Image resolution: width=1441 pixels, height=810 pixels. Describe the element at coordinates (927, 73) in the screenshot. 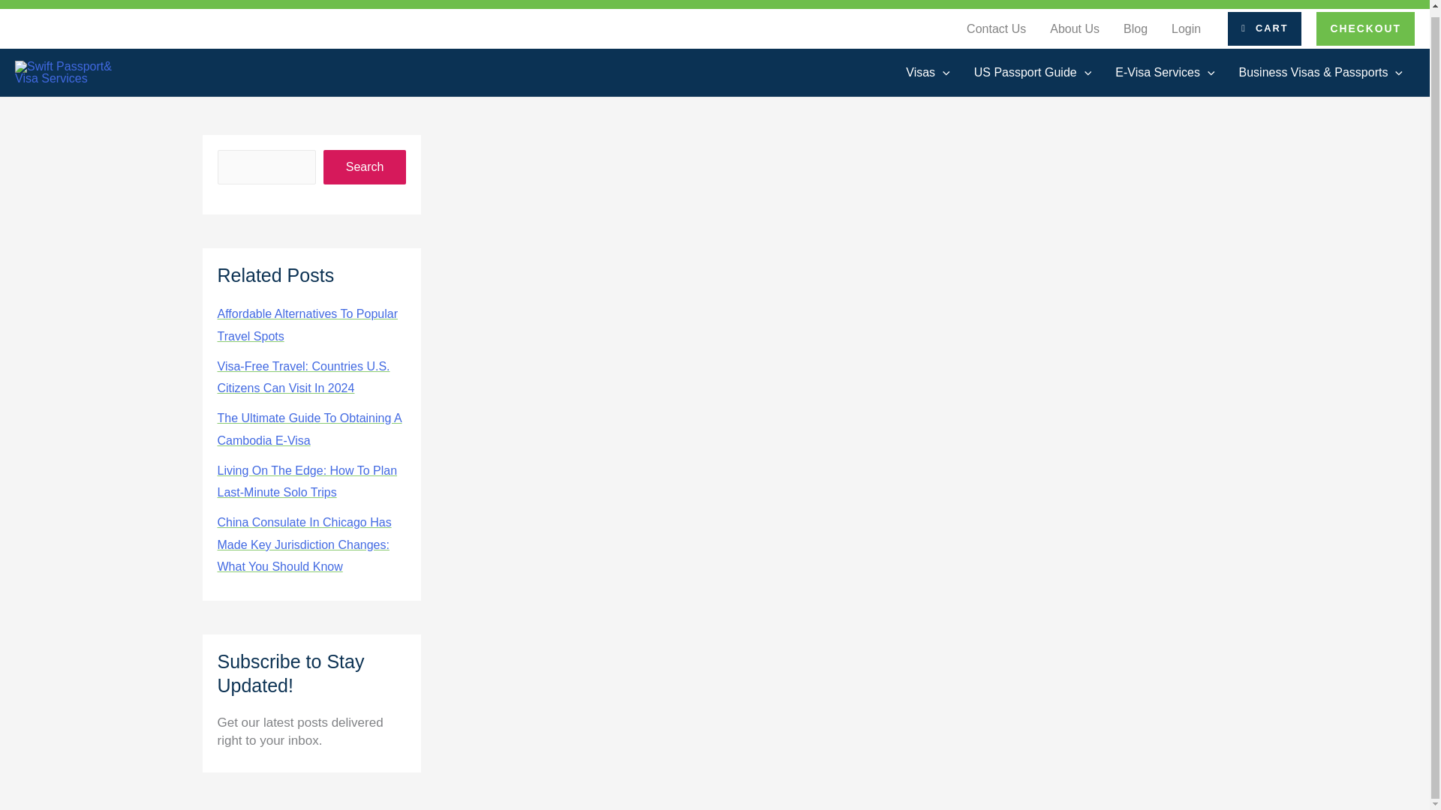

I see `Visas` at that location.